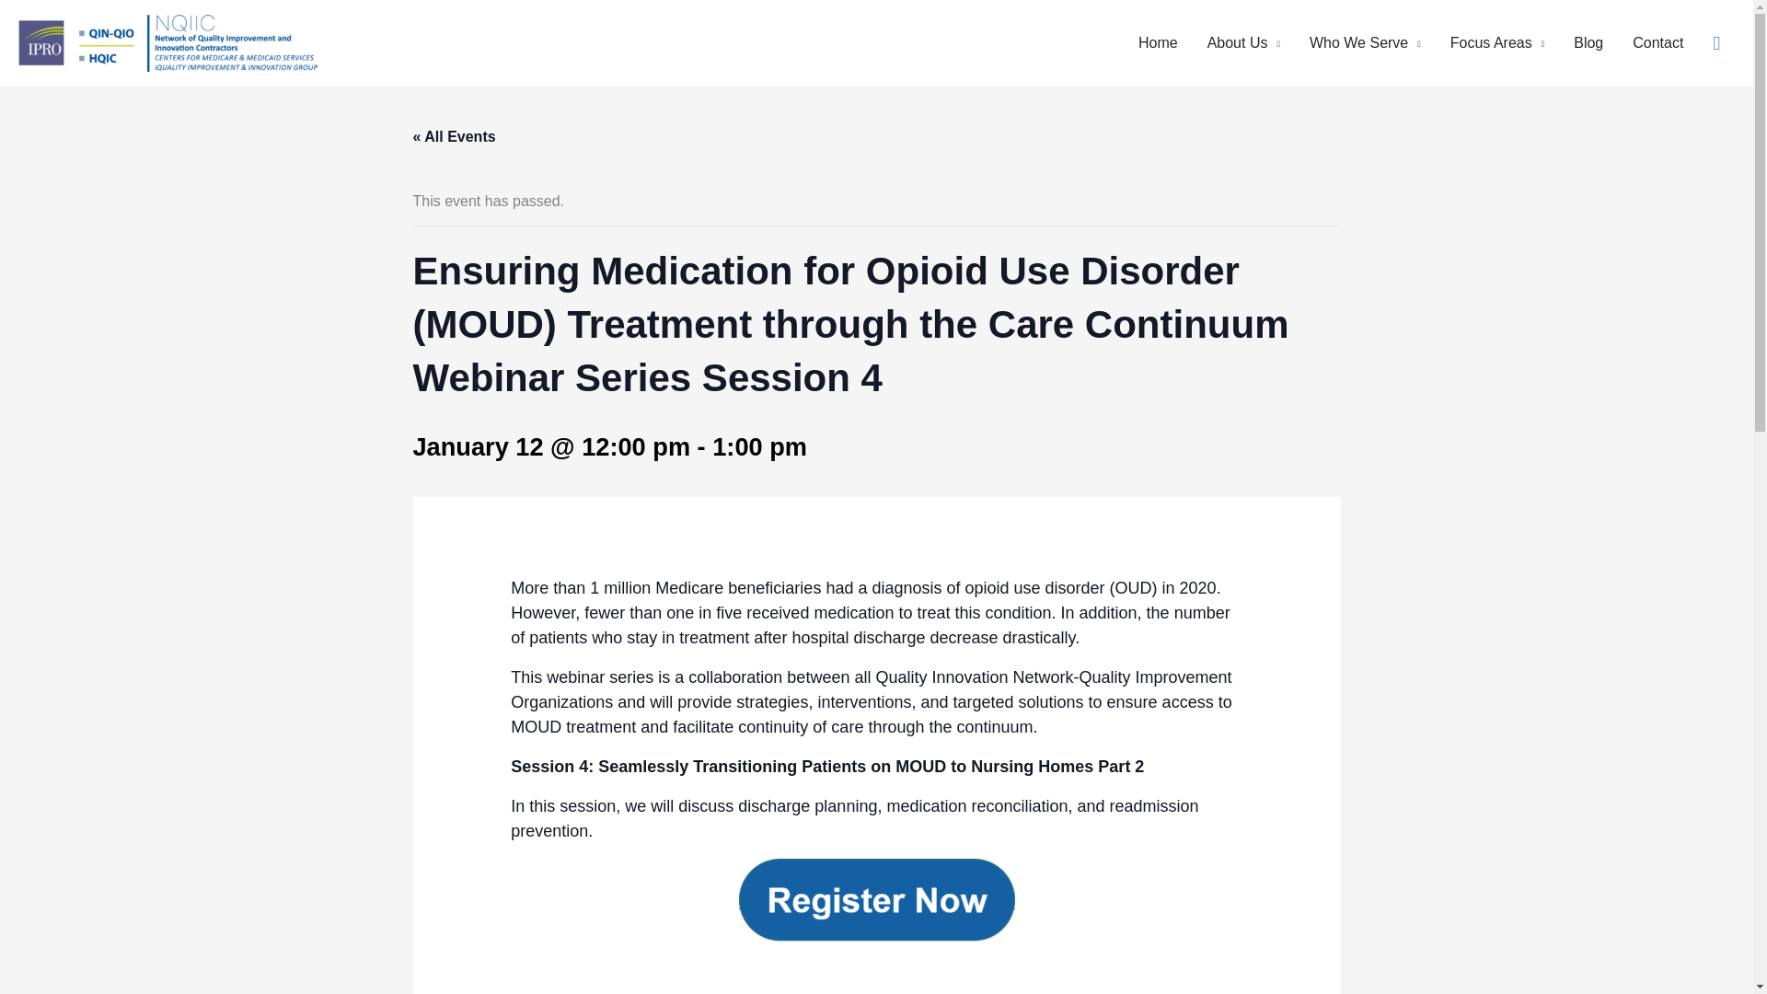  Describe the element at coordinates (1496, 42) in the screenshot. I see `Focus Areas` at that location.